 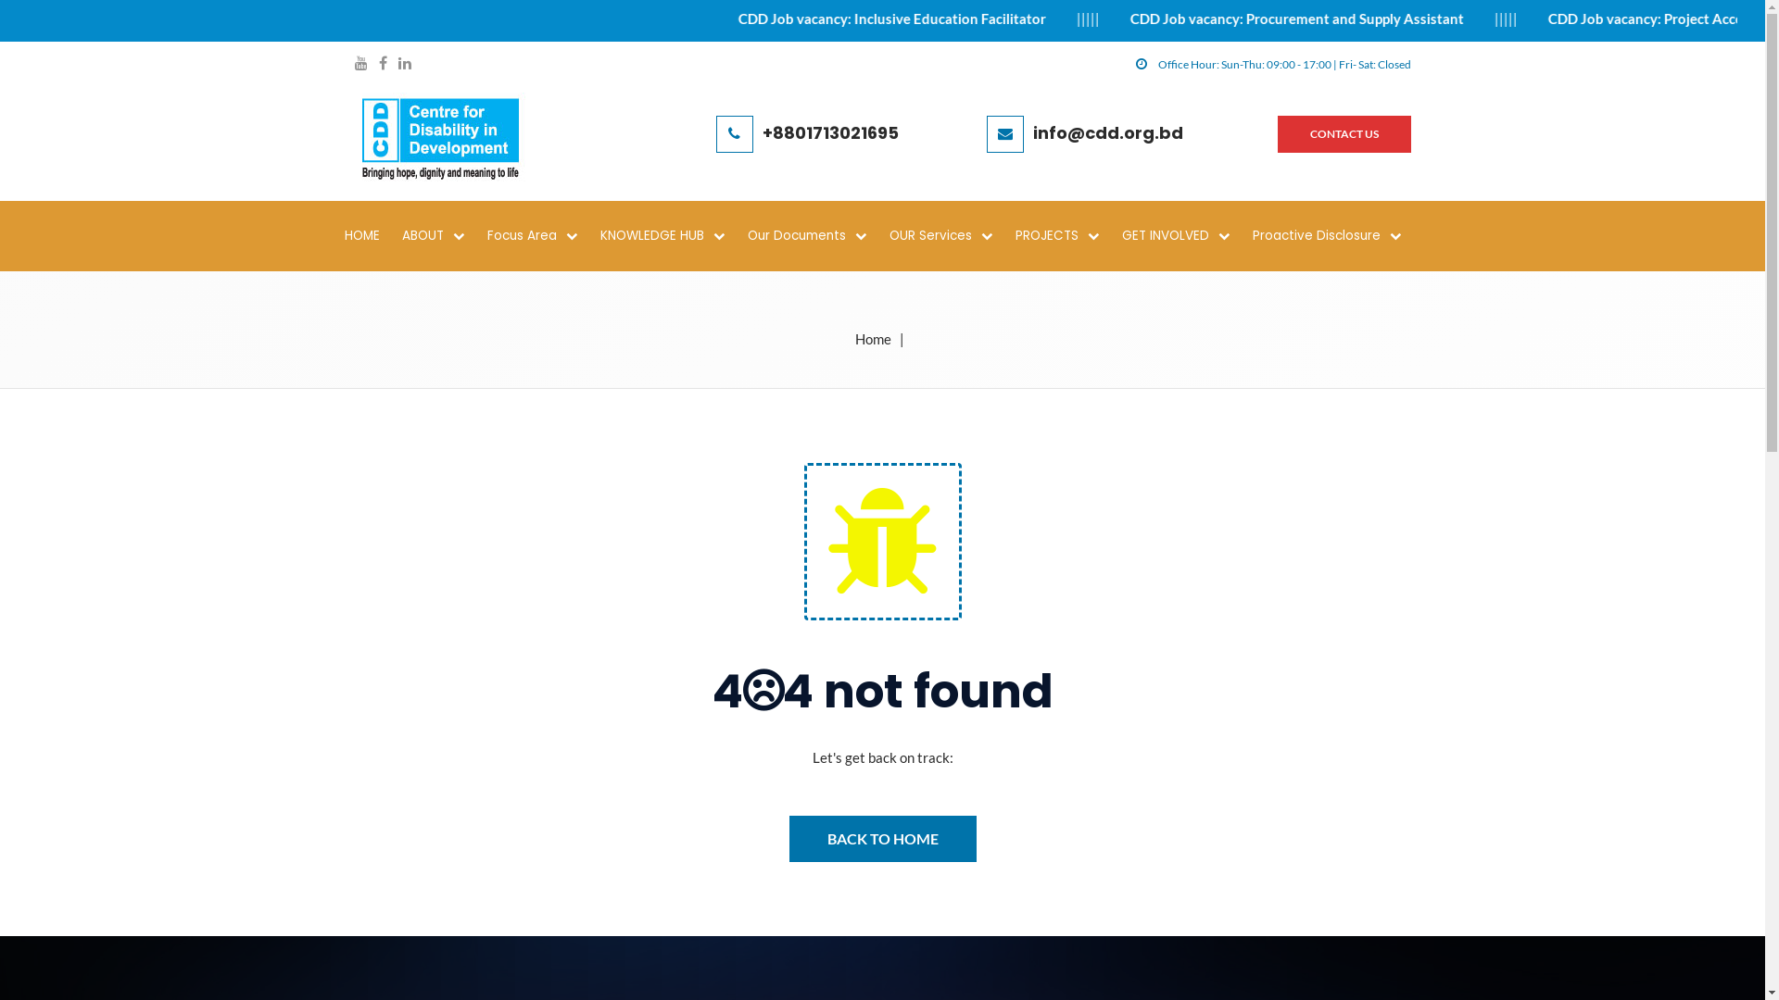 I want to click on Proactive Disclosure, so click(x=1336, y=236).